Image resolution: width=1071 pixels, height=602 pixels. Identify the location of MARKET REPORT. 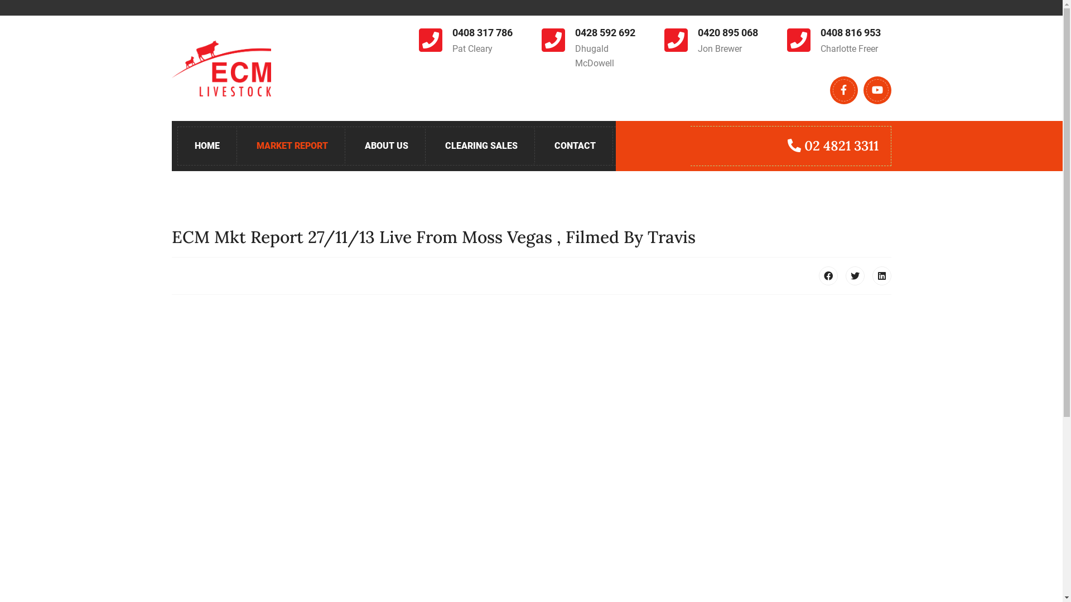
(292, 146).